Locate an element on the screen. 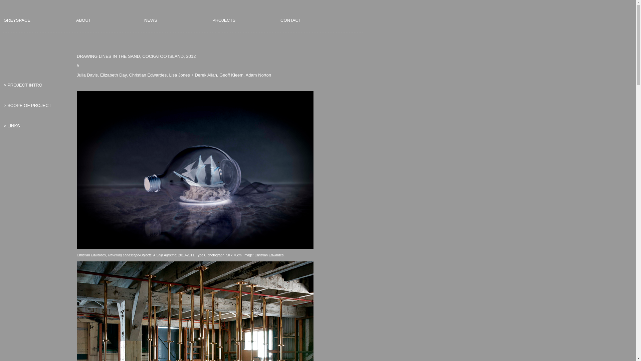 The image size is (641, 361). > LINKS is located at coordinates (12, 126).